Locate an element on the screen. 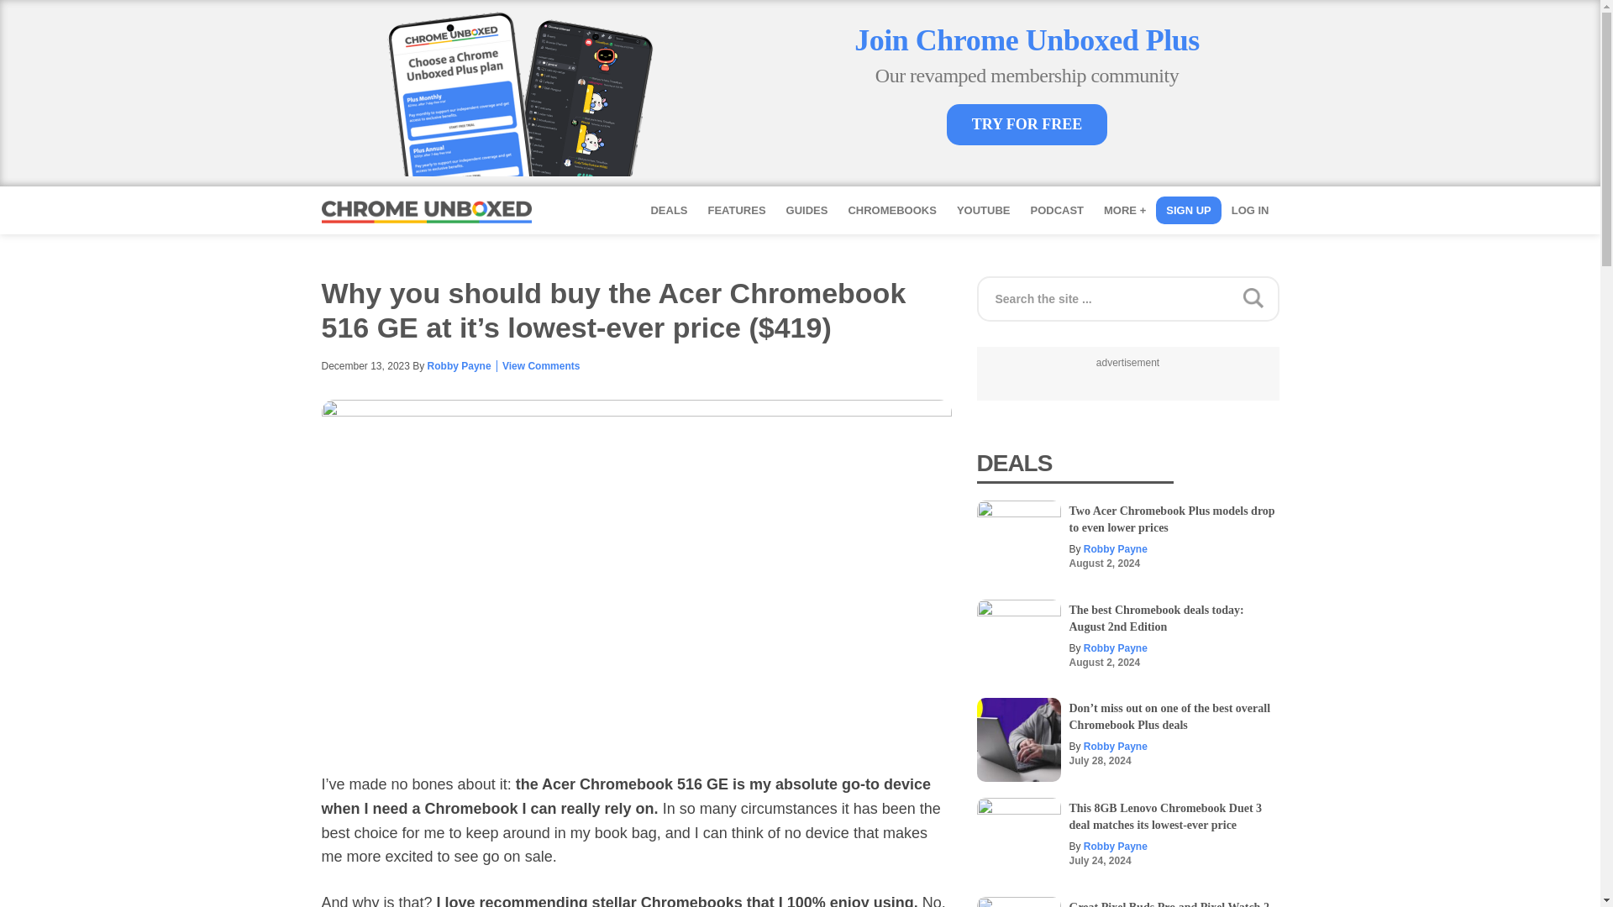 The height and width of the screenshot is (907, 1613). YOUTUBE is located at coordinates (984, 210).